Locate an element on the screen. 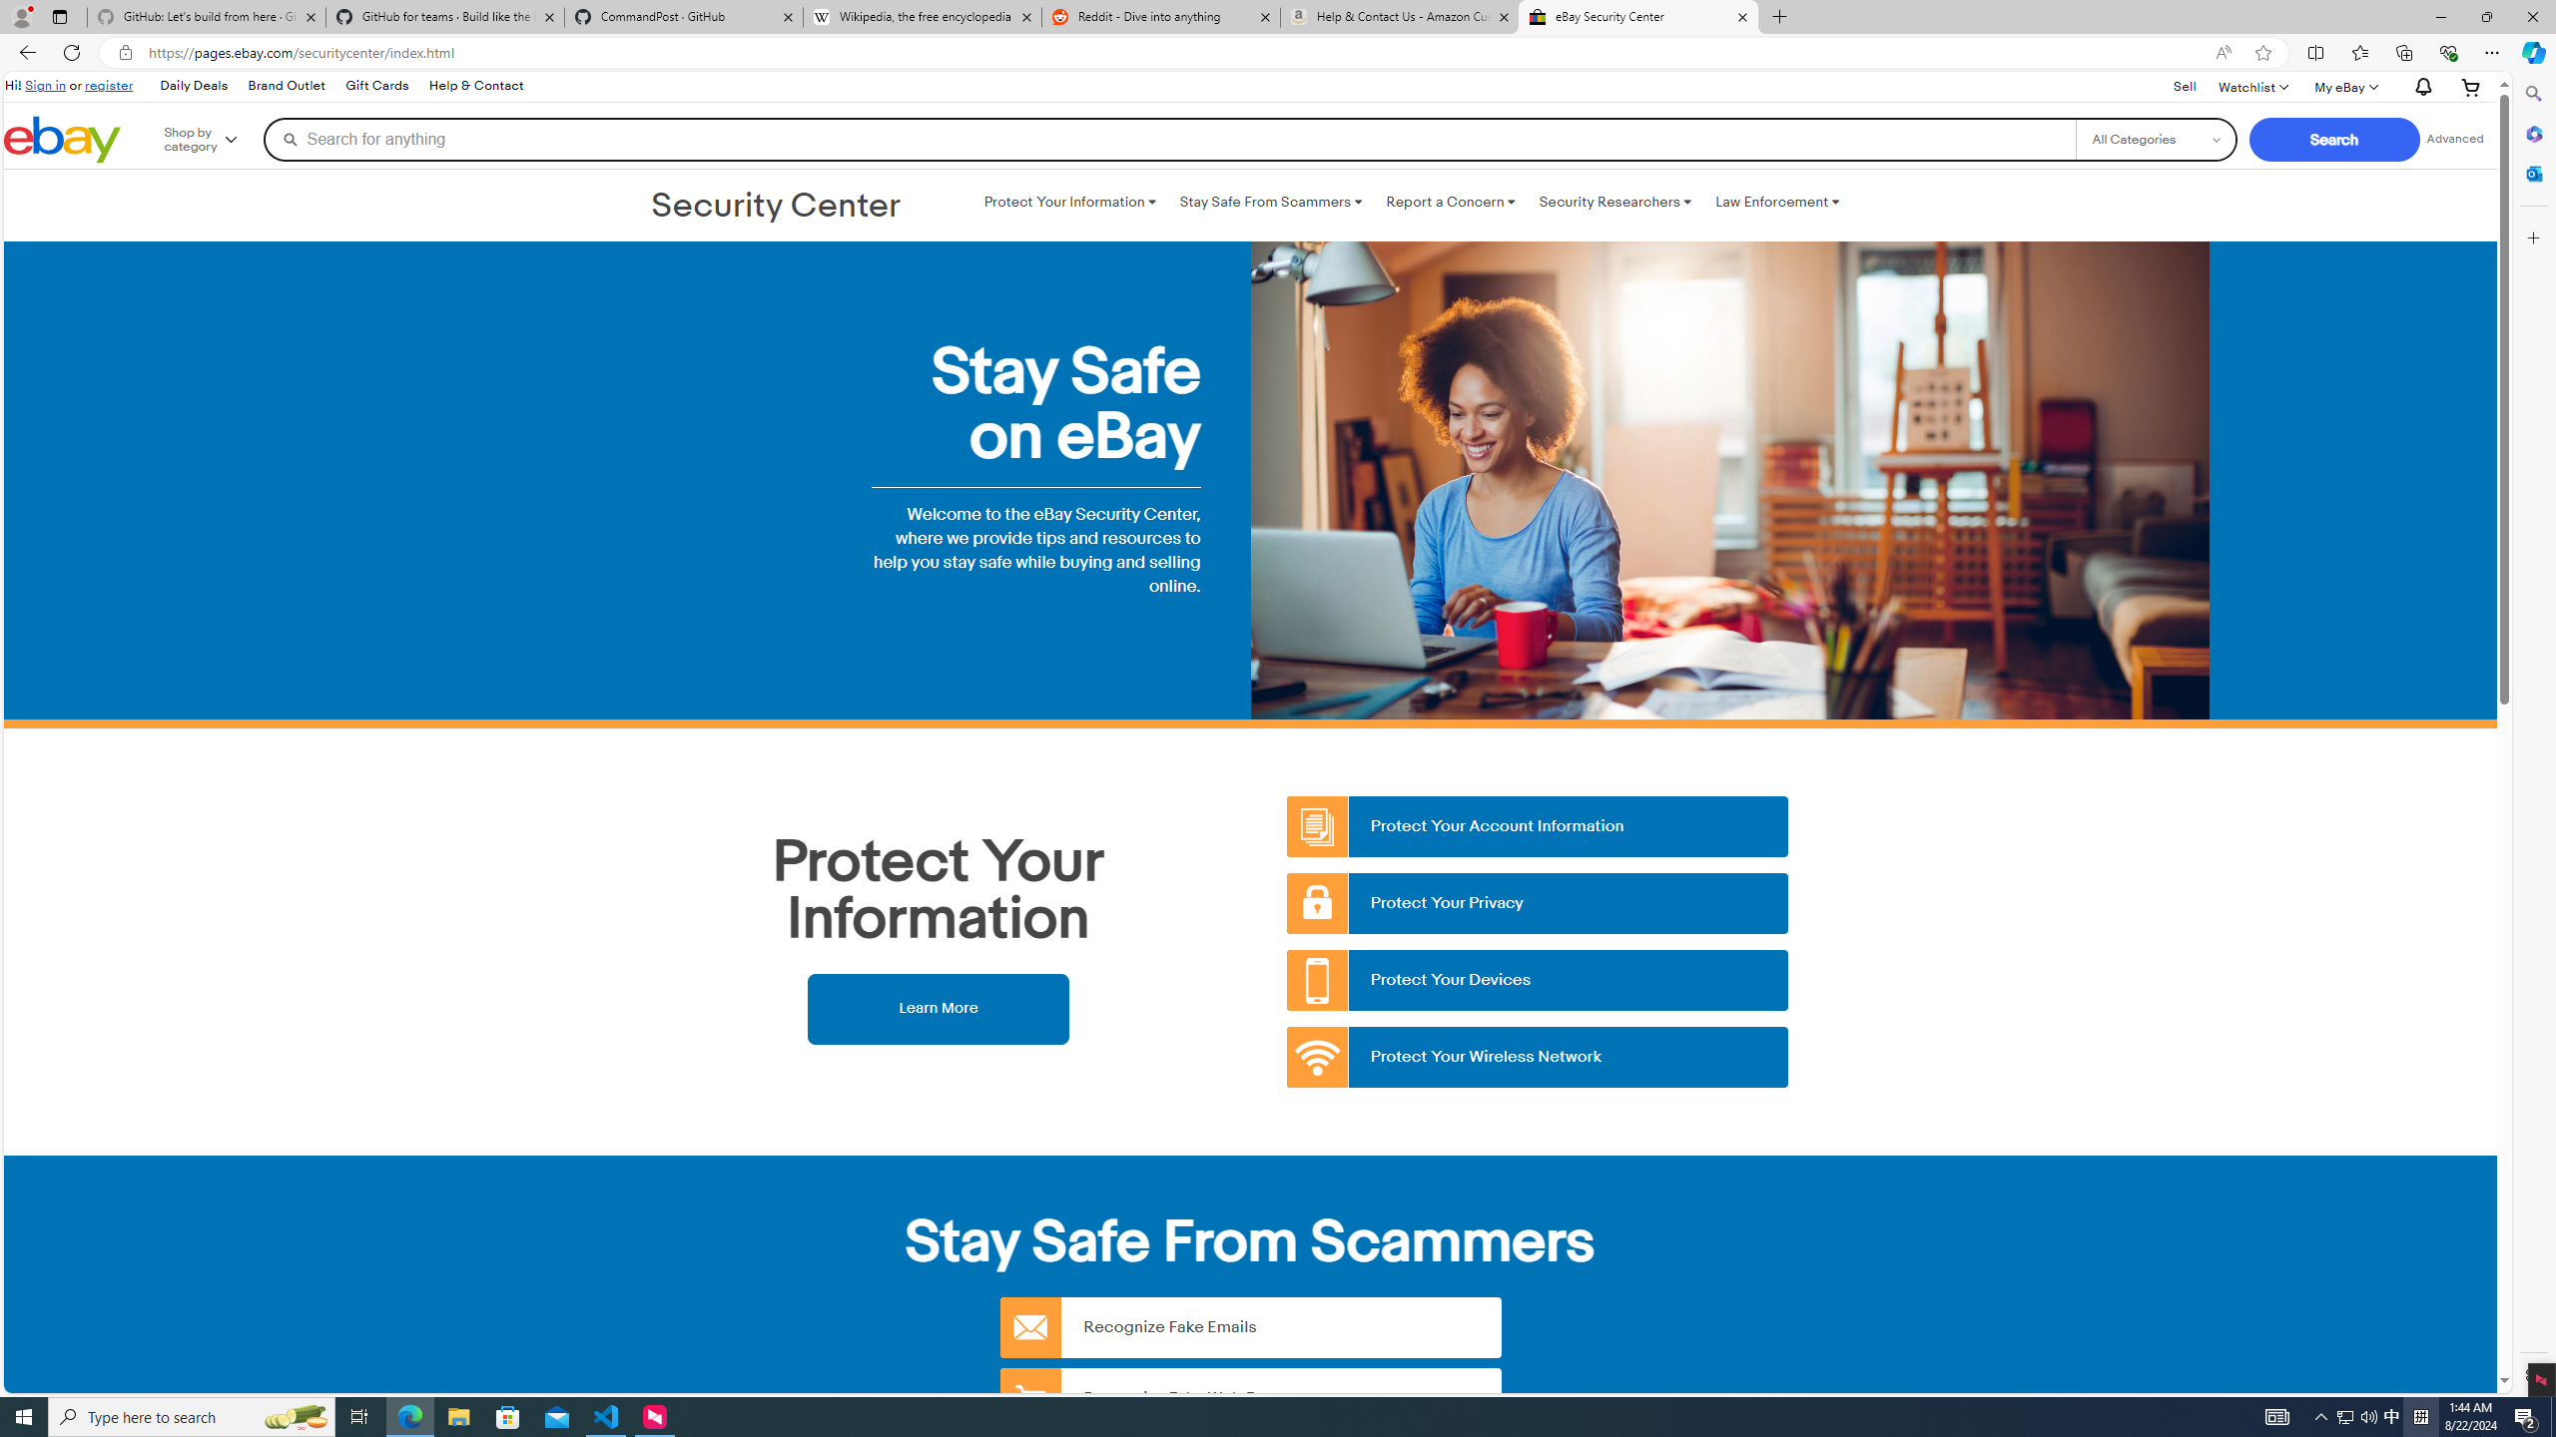 Image resolution: width=2556 pixels, height=1437 pixels. Notifications is located at coordinates (2418, 88).